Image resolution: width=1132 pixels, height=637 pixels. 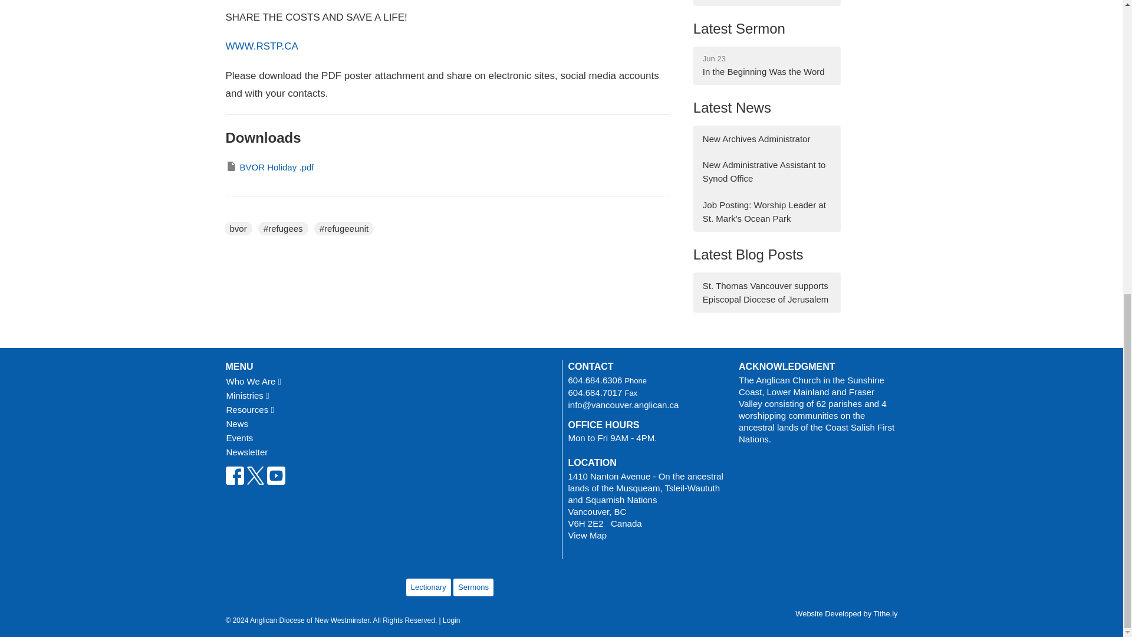 What do you see at coordinates (275, 475) in the screenshot?
I see `Youtube Icon` at bounding box center [275, 475].